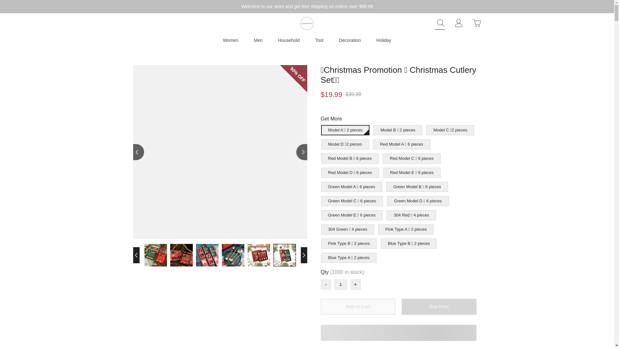  I want to click on Household, so click(289, 40).